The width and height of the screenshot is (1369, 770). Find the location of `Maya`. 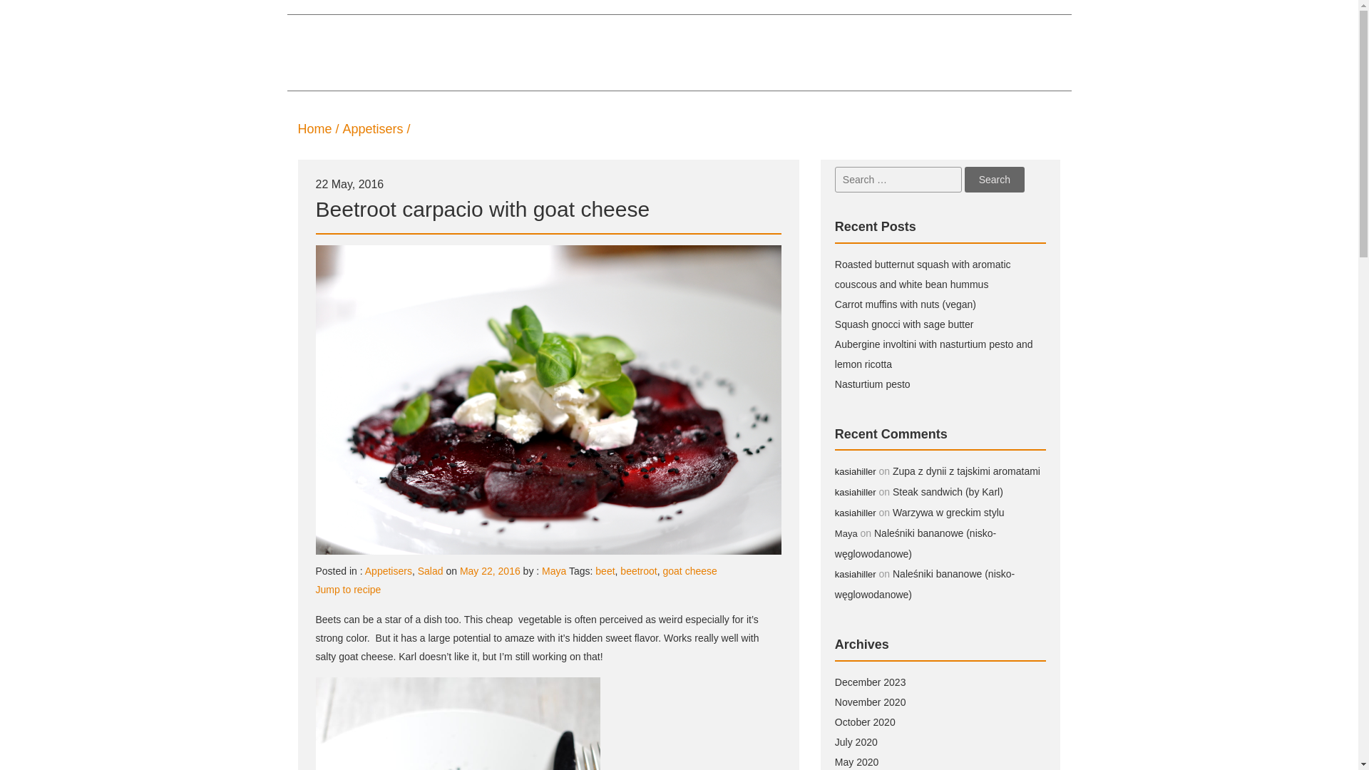

Maya is located at coordinates (846, 533).